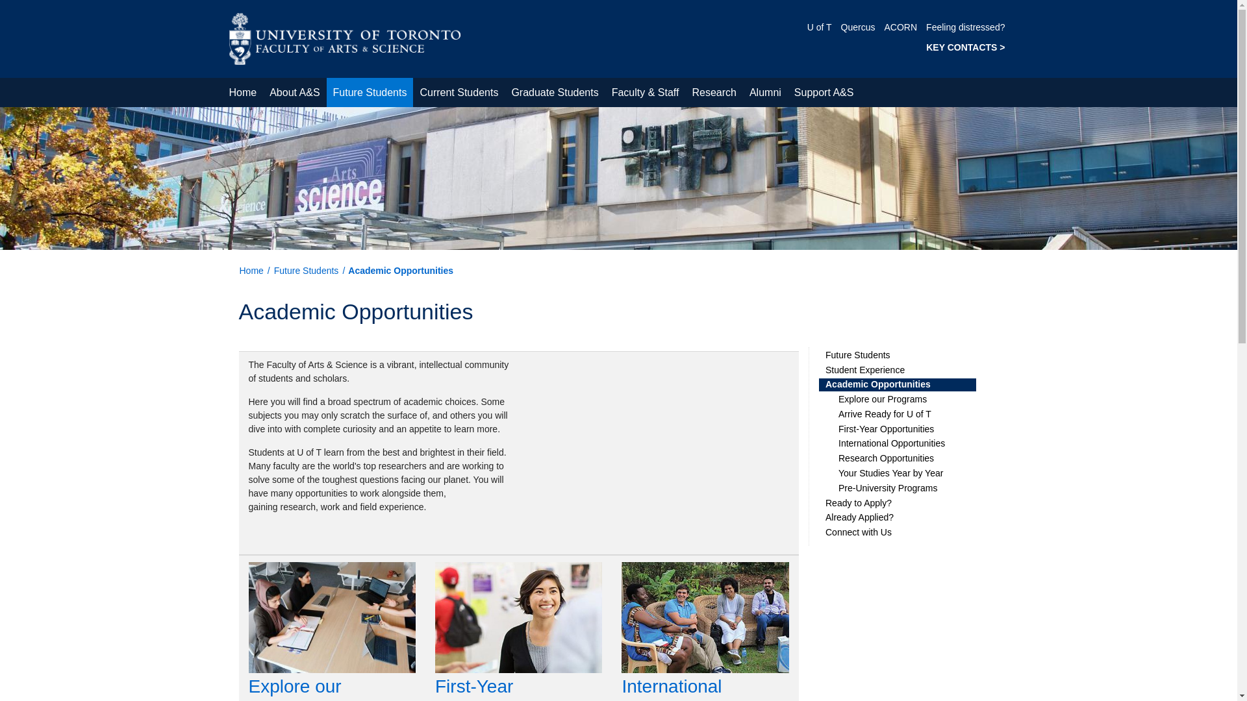 The height and width of the screenshot is (701, 1247). I want to click on Feeling distressed?, so click(965, 27).